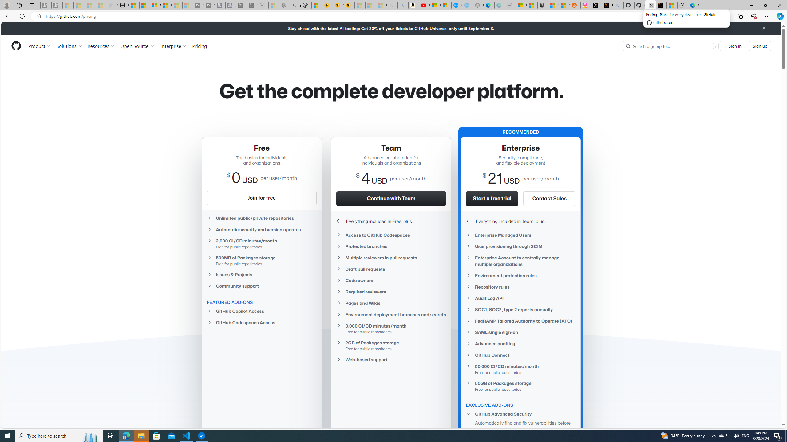 The width and height of the screenshot is (787, 442). I want to click on Protected branches, so click(391, 246).